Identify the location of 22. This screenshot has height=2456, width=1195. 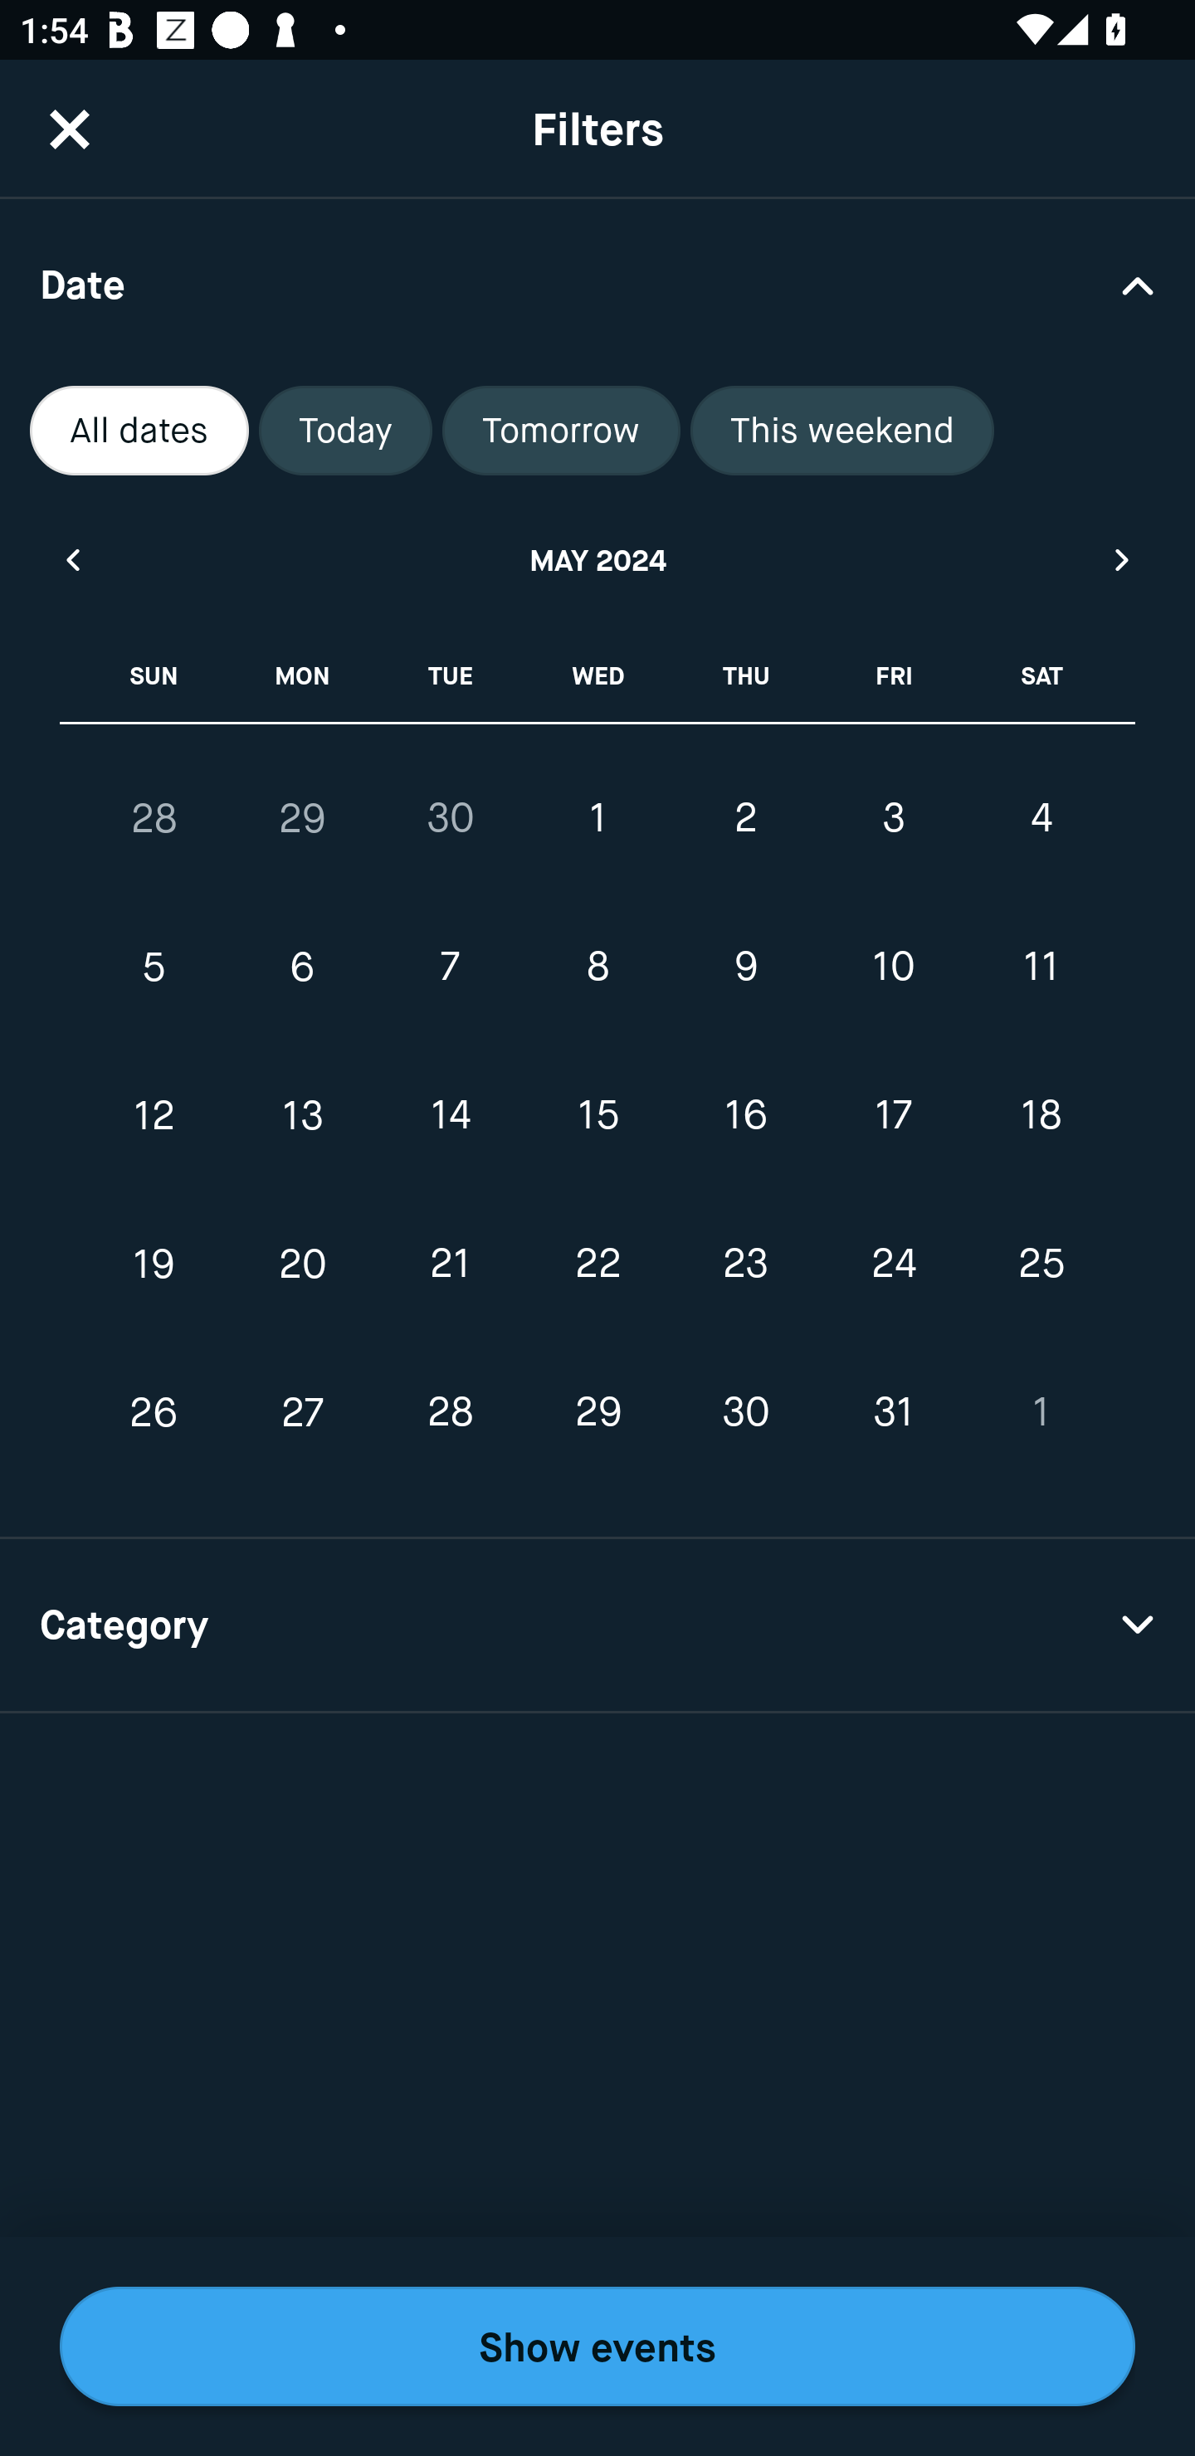
(597, 1263).